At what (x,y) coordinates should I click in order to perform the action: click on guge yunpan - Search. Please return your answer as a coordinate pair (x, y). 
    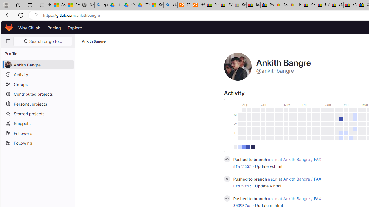
    Looking at the image, I should click on (101, 5).